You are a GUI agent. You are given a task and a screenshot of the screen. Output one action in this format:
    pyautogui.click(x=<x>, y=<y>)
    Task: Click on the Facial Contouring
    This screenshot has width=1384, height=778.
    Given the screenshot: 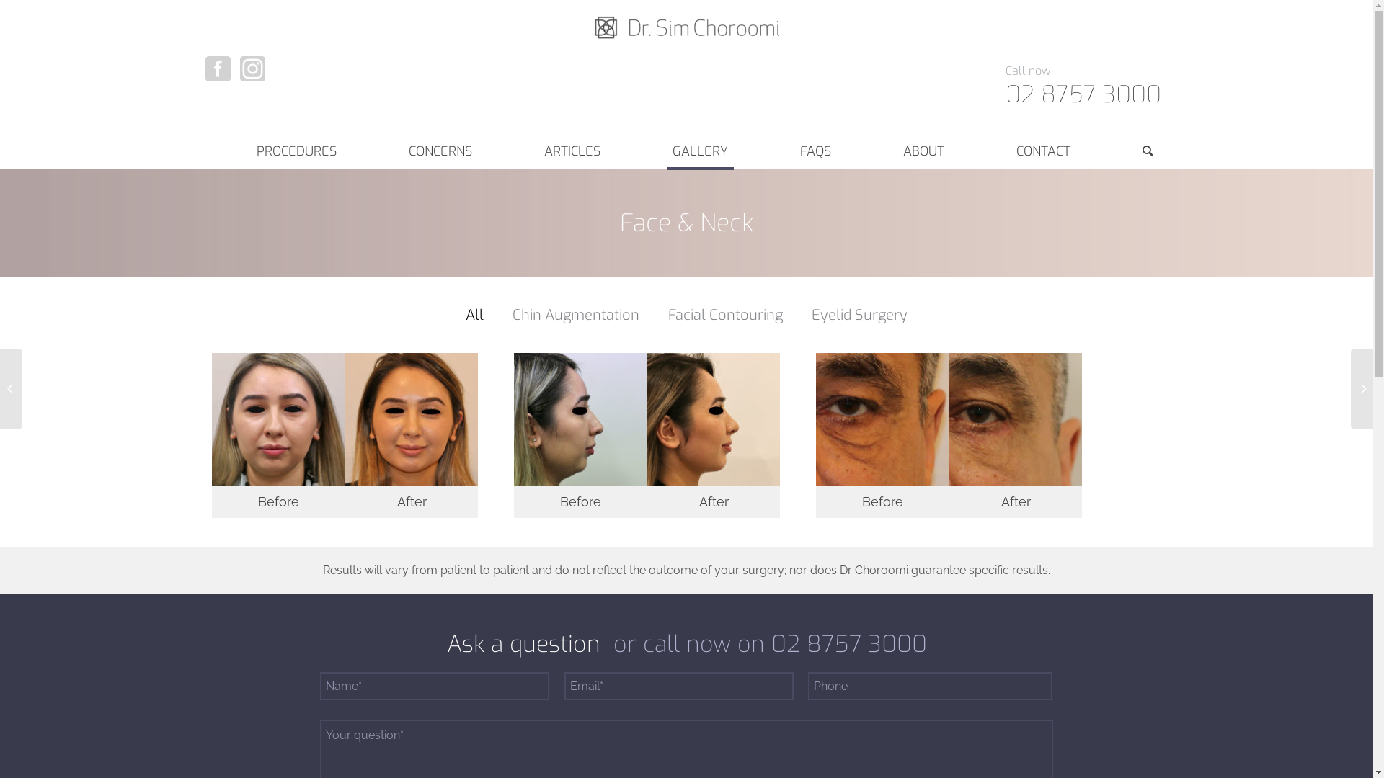 What is the action you would take?
    pyautogui.click(x=725, y=316)
    